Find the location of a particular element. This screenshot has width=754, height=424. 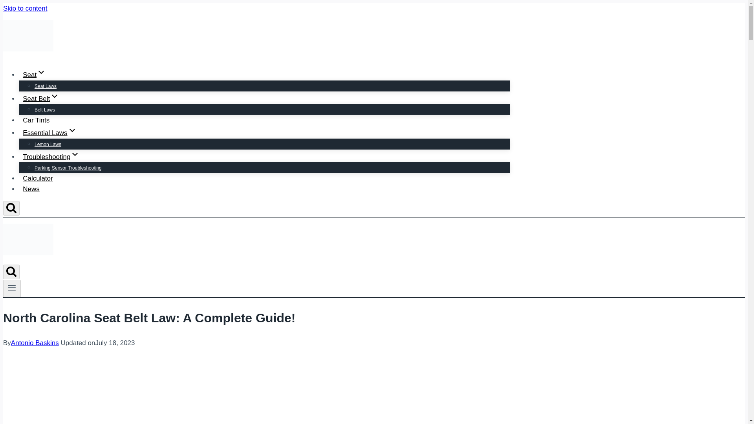

Expand is located at coordinates (72, 130).